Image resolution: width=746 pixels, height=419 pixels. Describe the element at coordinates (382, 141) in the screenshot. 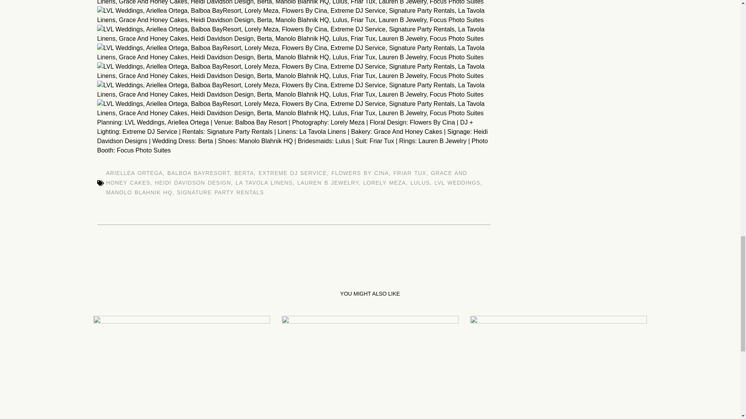

I see `Friar Tux` at that location.